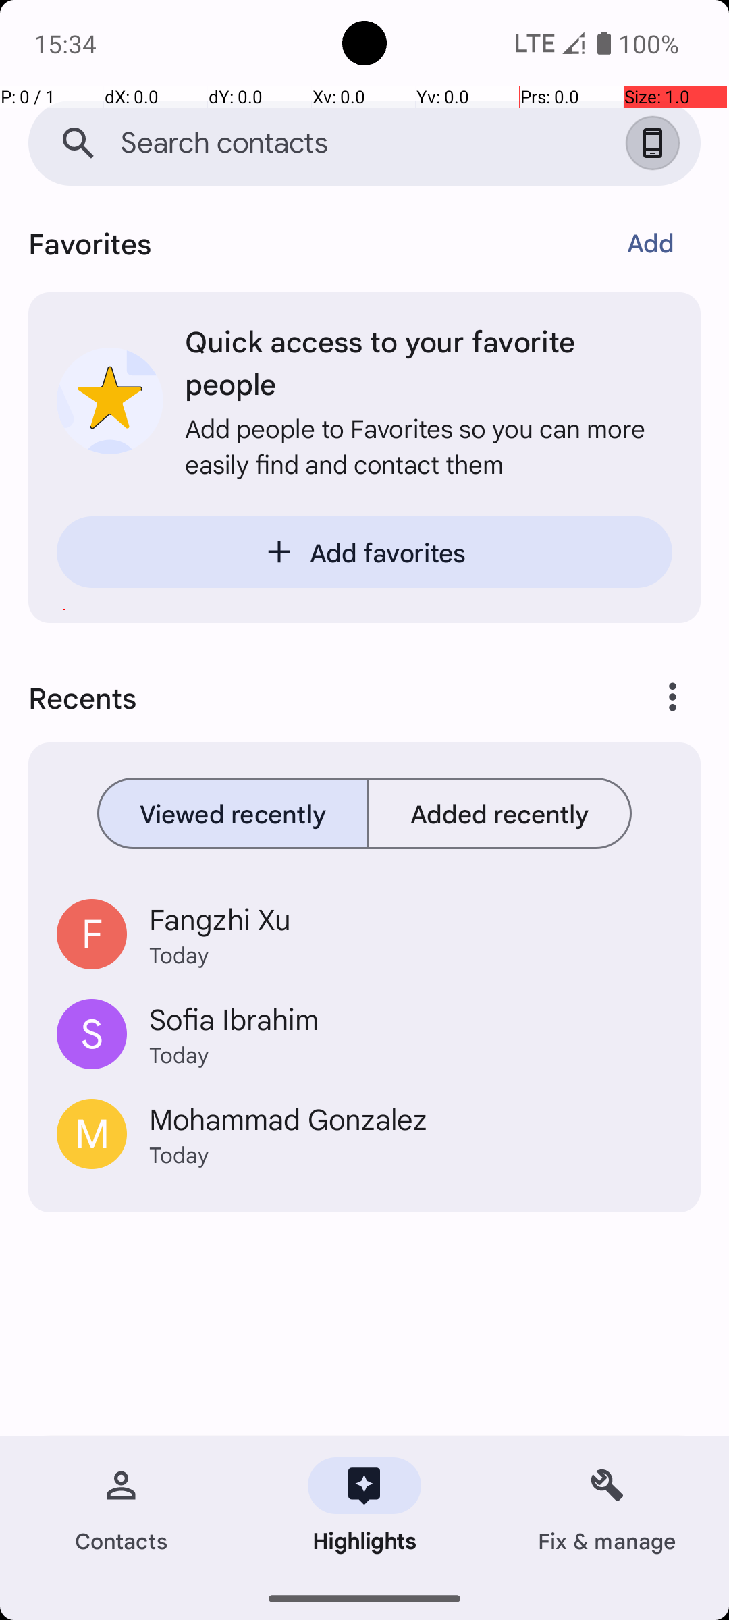 The width and height of the screenshot is (729, 1620). I want to click on Add people to Favorites so you can more easily find and contact them, so click(429, 446).